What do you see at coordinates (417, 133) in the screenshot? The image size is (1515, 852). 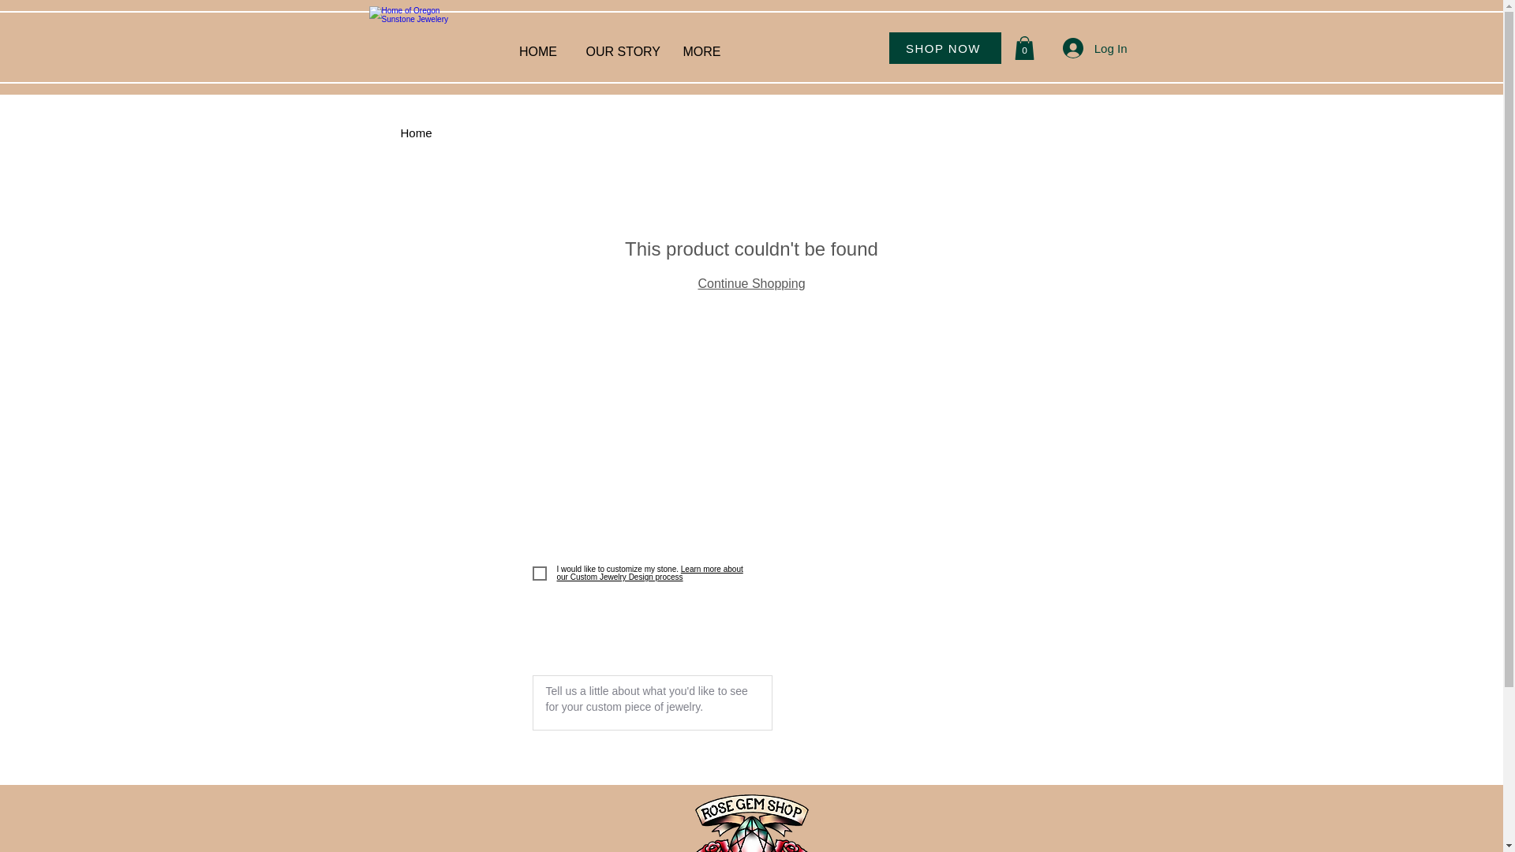 I see `Home` at bounding box center [417, 133].